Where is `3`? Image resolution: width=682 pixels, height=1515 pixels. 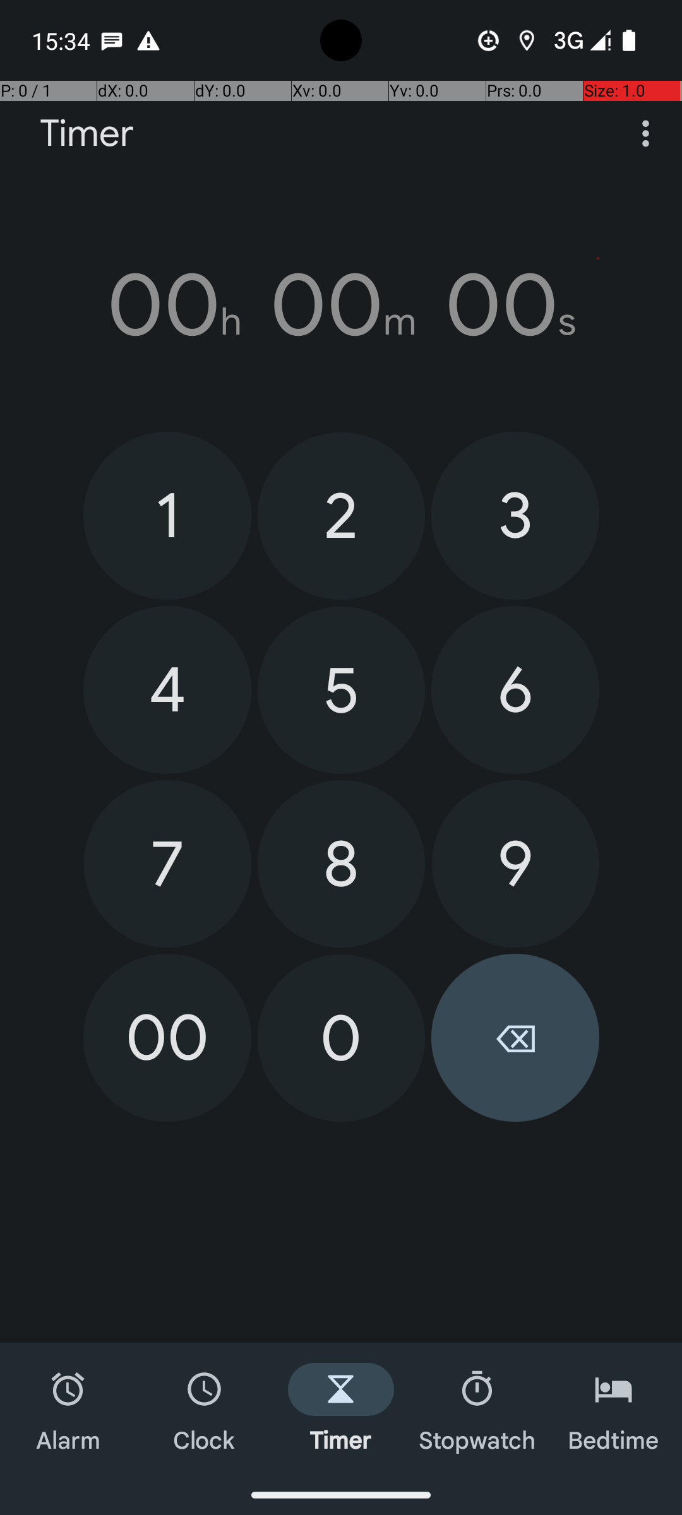 3 is located at coordinates (515, 515).